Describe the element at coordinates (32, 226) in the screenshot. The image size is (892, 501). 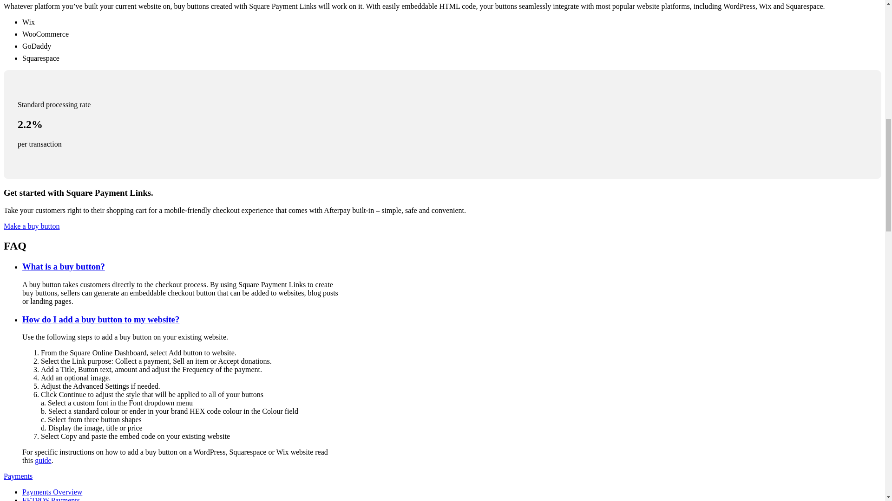
I see `Make a buy button` at that location.